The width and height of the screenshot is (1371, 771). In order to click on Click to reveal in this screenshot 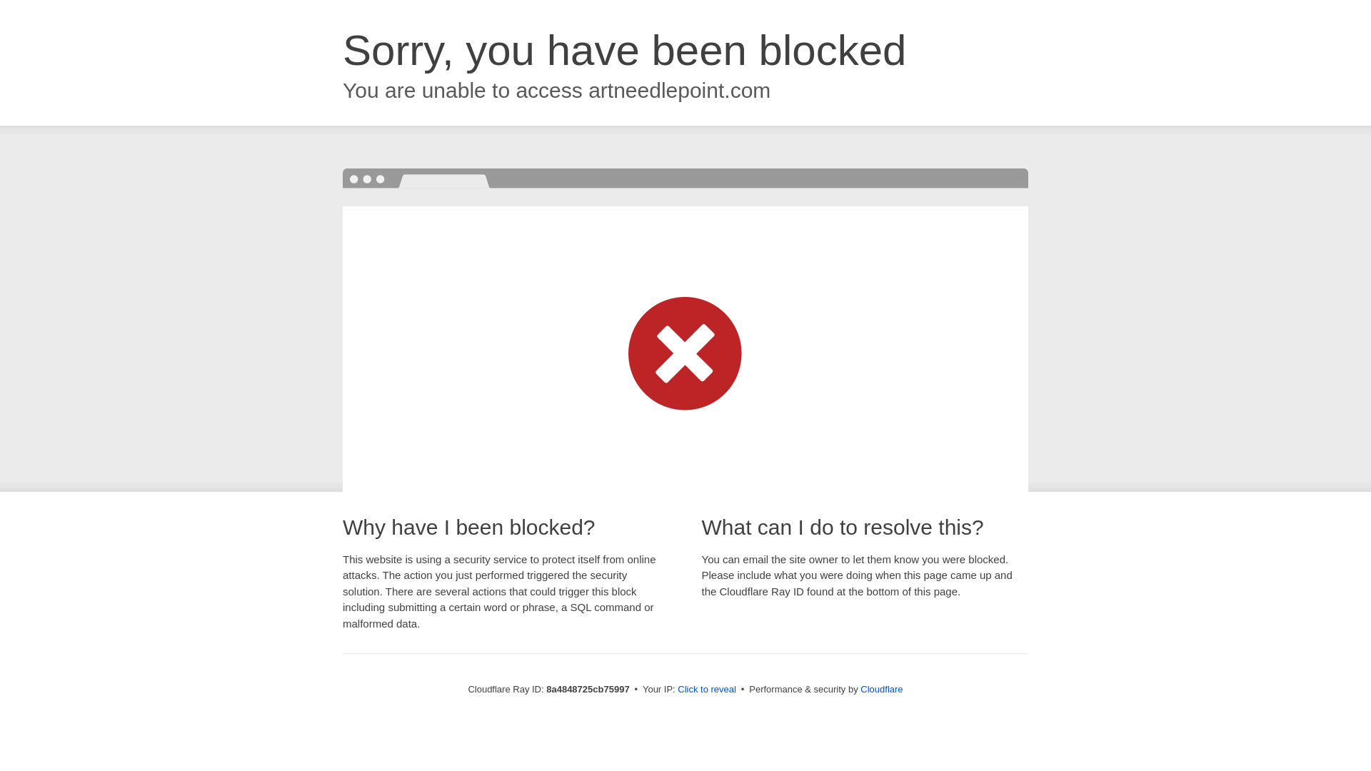, I will do `click(707, 690)`.